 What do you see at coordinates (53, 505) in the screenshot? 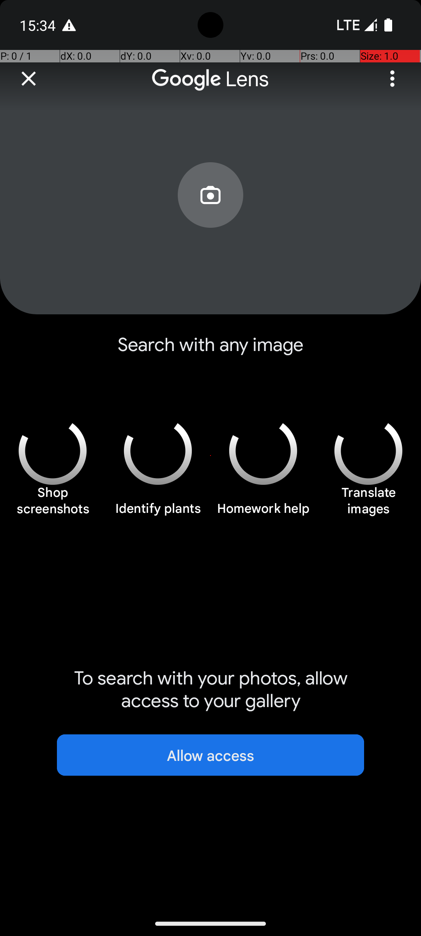
I see `Shop screenshots` at bounding box center [53, 505].